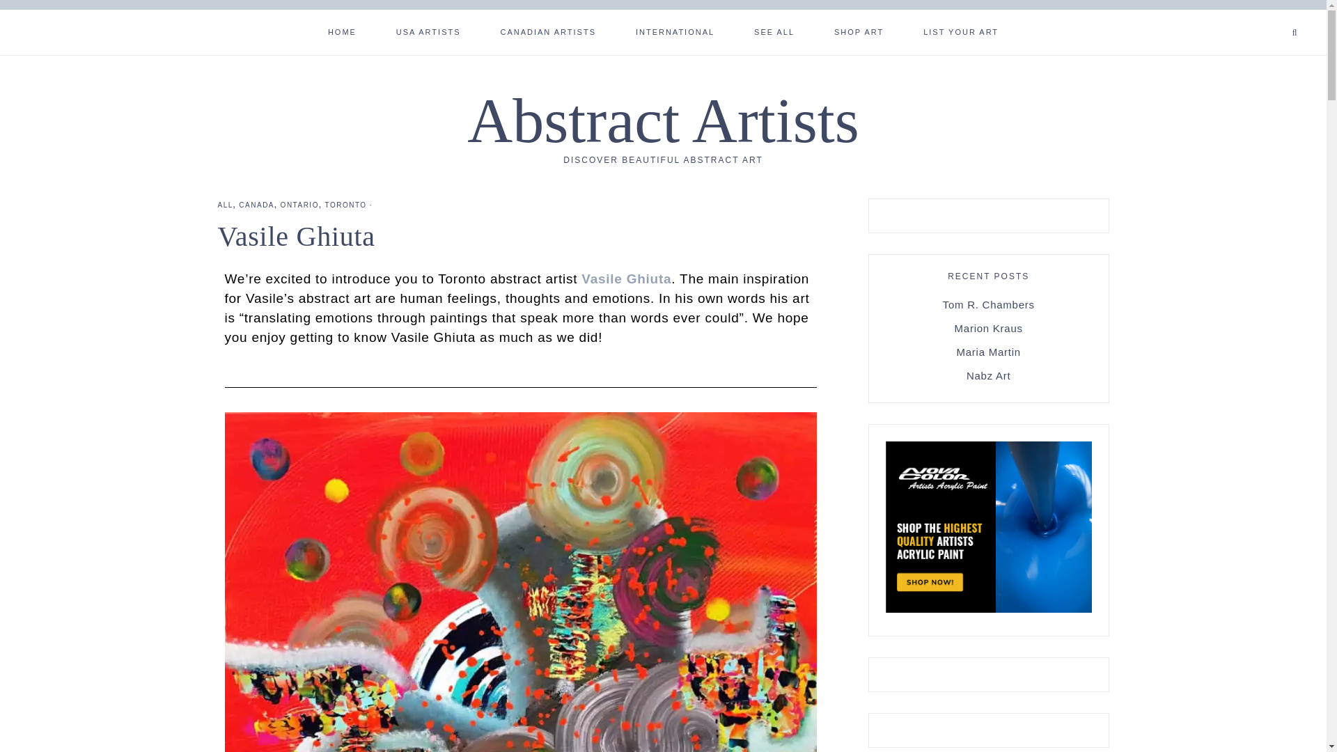 The image size is (1337, 752). What do you see at coordinates (256, 205) in the screenshot?
I see `CANADA` at bounding box center [256, 205].